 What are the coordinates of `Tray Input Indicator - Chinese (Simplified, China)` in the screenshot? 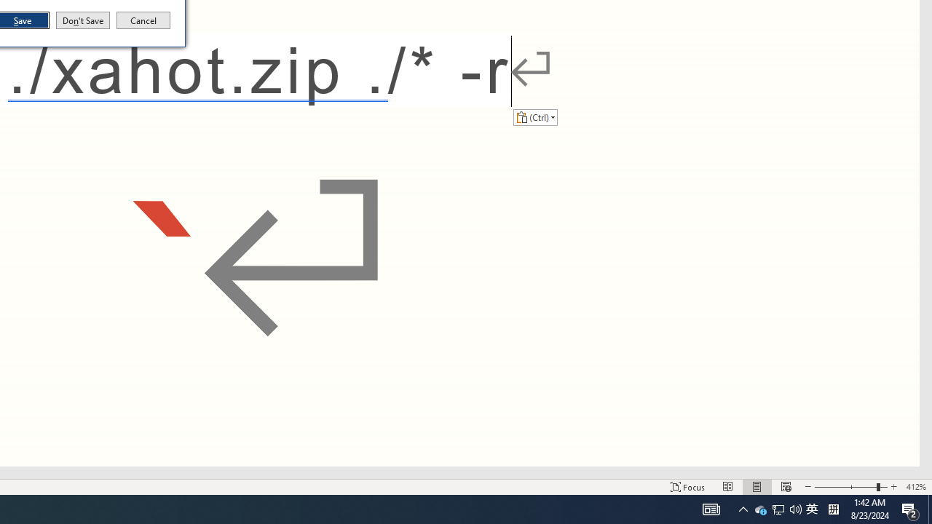 It's located at (143, 20).